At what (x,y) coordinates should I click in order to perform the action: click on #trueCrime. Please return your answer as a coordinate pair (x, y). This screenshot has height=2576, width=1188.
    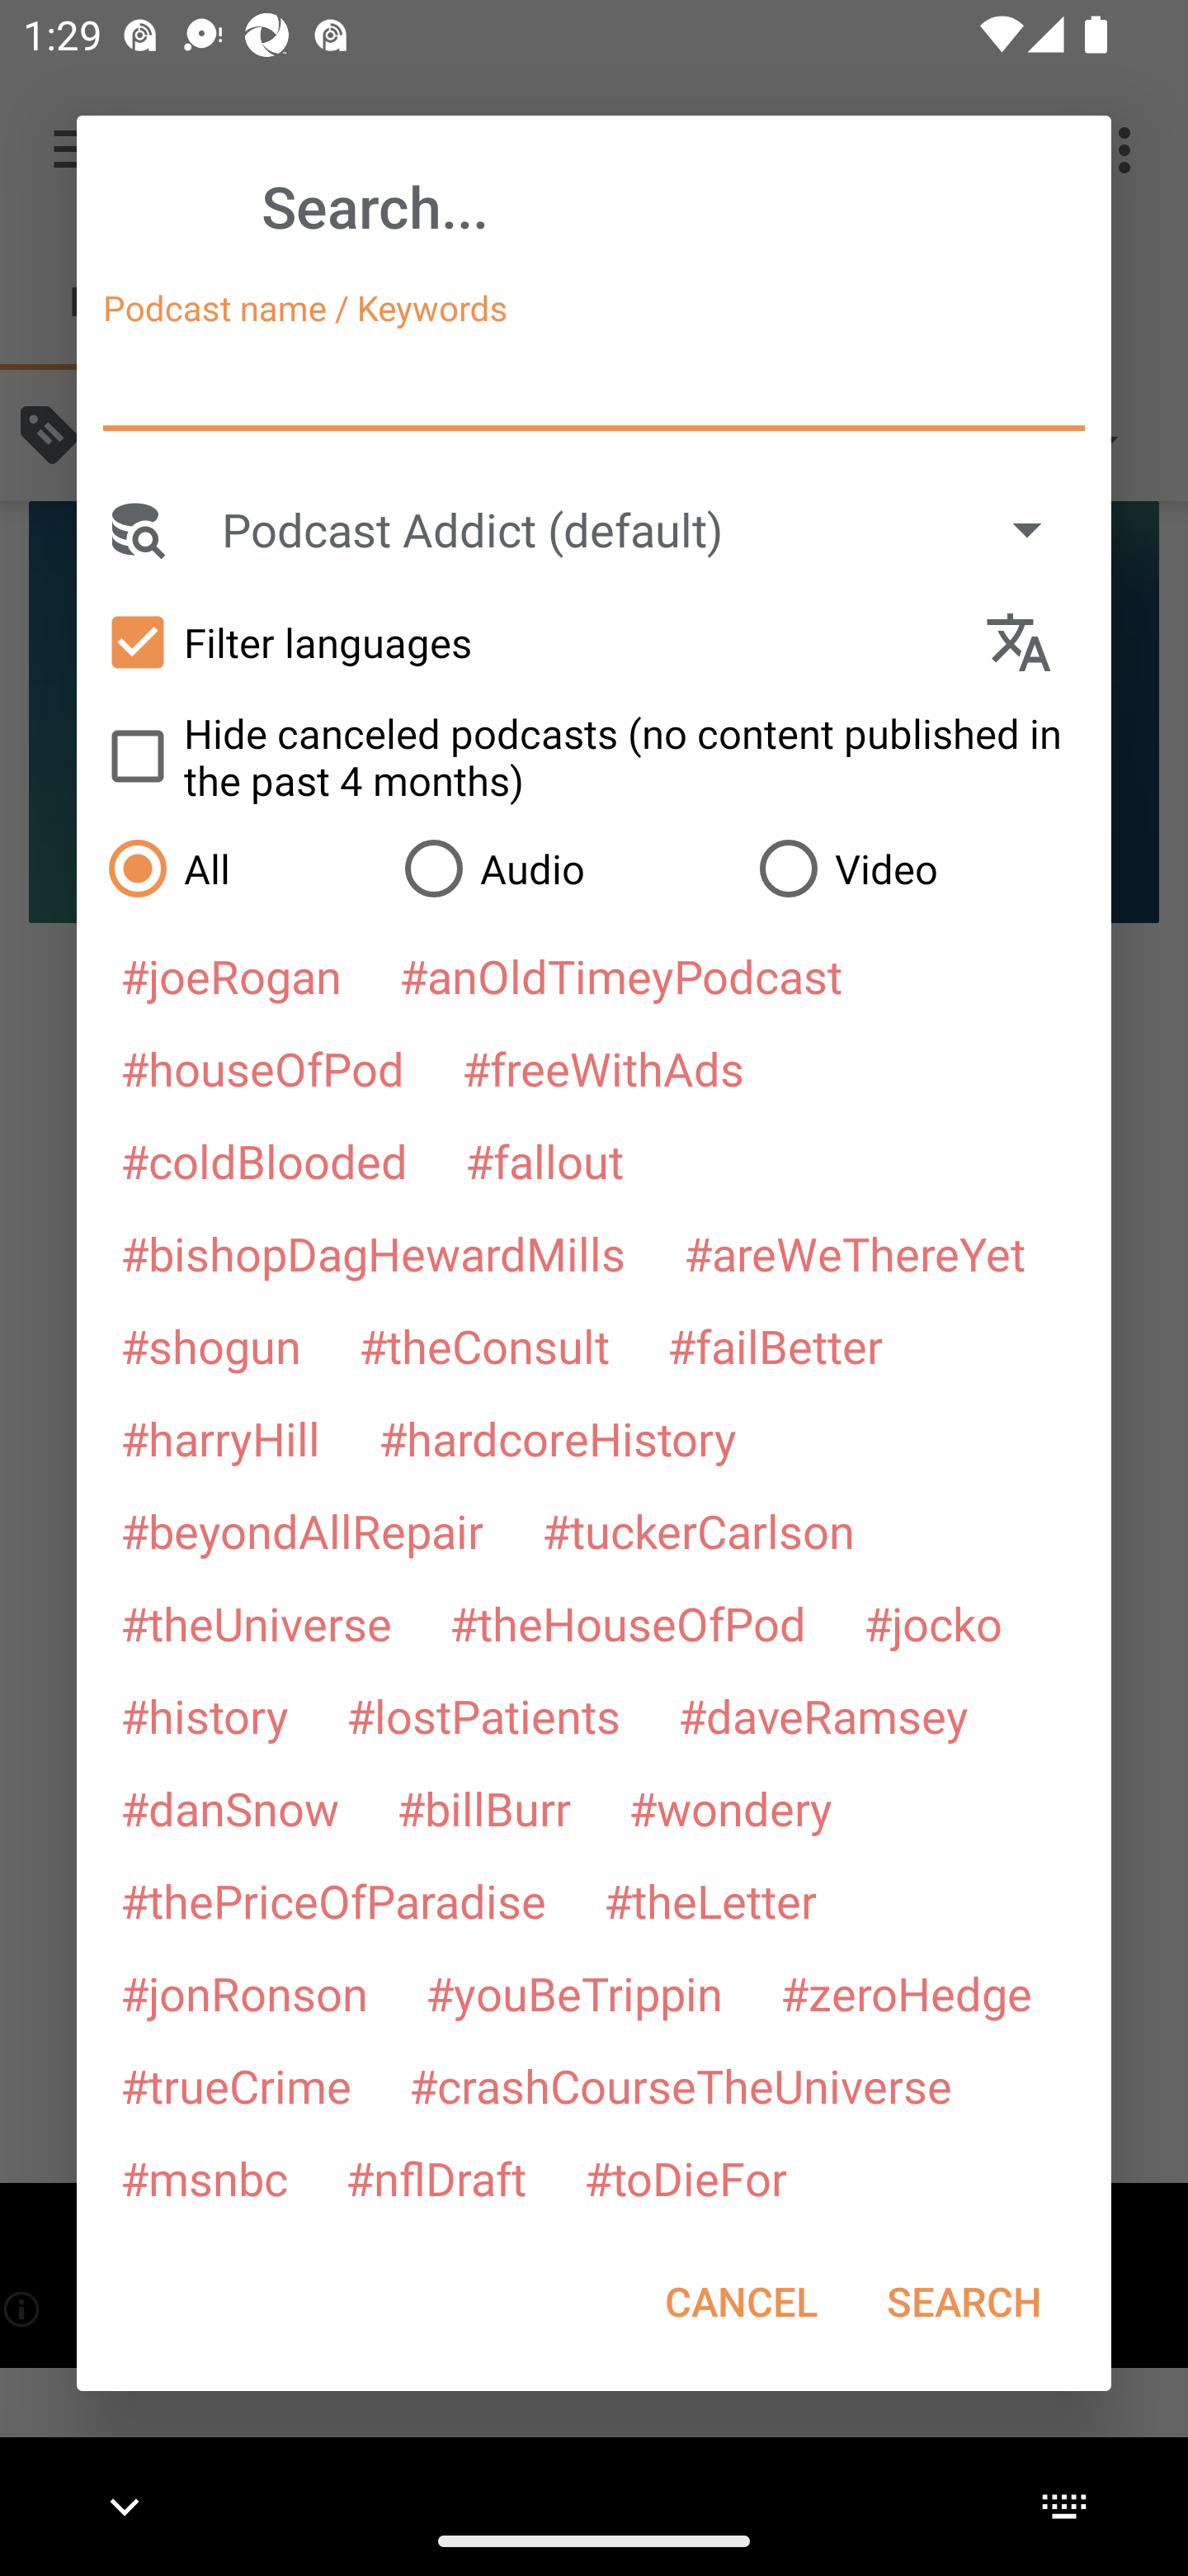
    Looking at the image, I should click on (236, 2085).